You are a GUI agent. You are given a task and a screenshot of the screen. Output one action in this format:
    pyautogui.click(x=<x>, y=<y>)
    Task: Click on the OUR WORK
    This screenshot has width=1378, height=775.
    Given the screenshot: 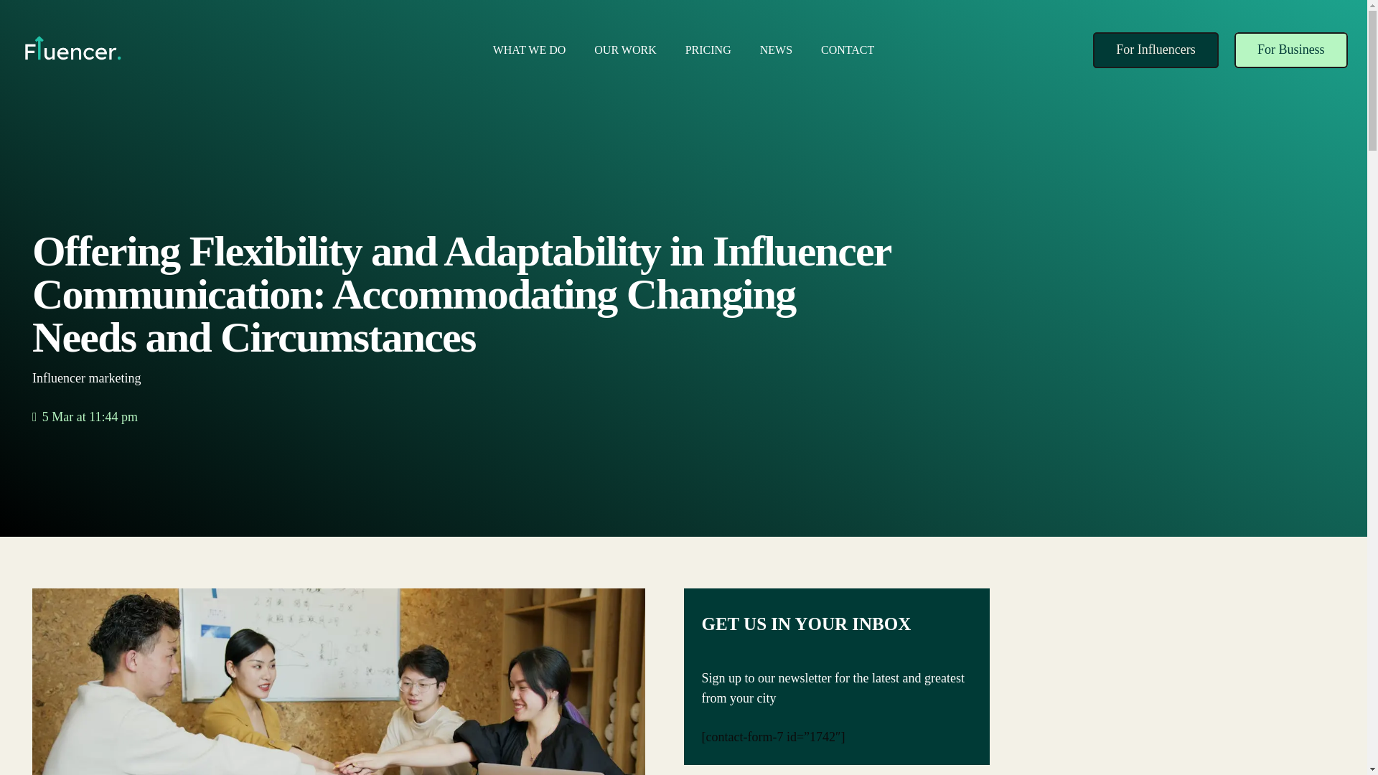 What is the action you would take?
    pyautogui.click(x=624, y=50)
    